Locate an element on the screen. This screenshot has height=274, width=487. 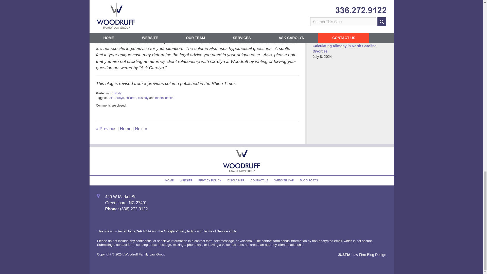
Home is located at coordinates (126, 129).